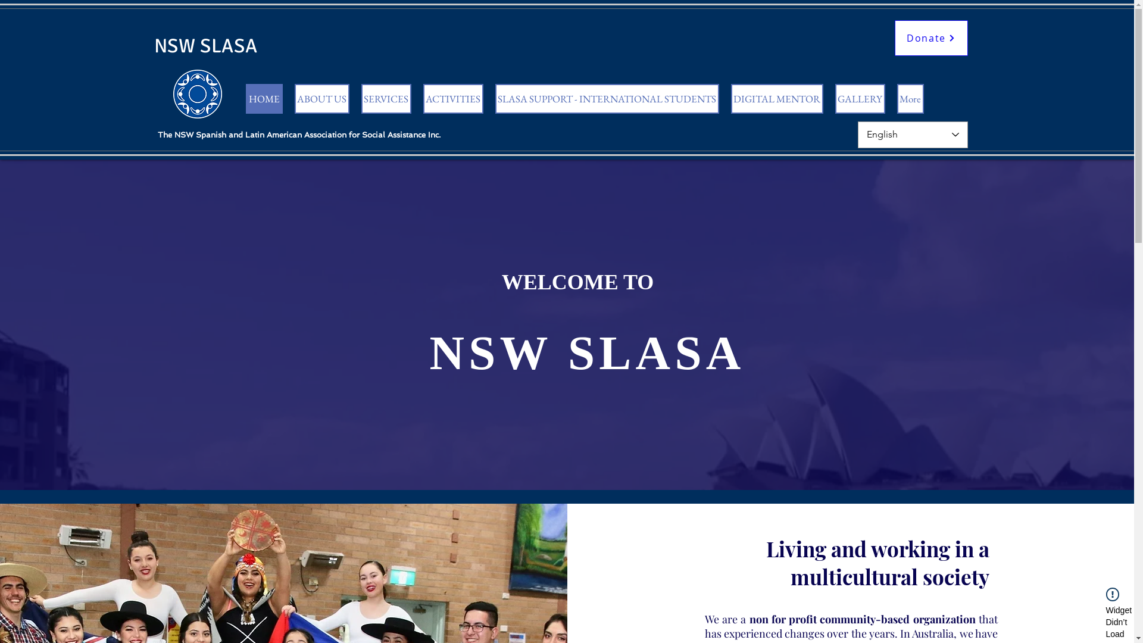 The width and height of the screenshot is (1143, 643). What do you see at coordinates (777, 99) in the screenshot?
I see `DIGITAL MENTOR` at bounding box center [777, 99].